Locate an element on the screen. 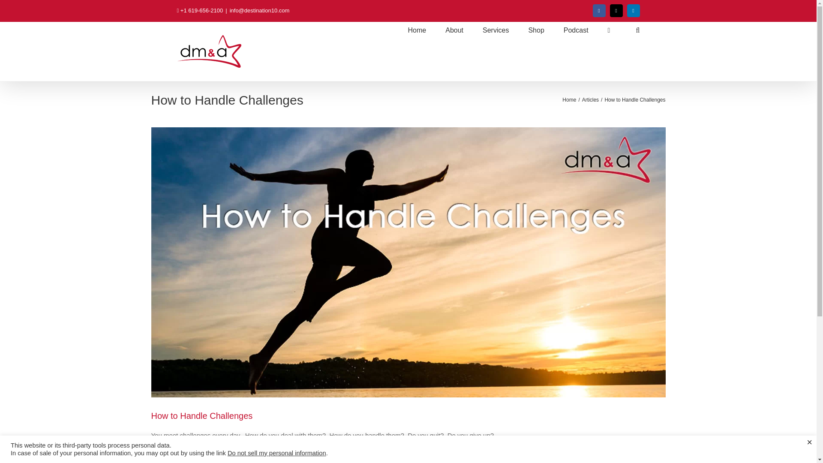  Services is located at coordinates (496, 30).